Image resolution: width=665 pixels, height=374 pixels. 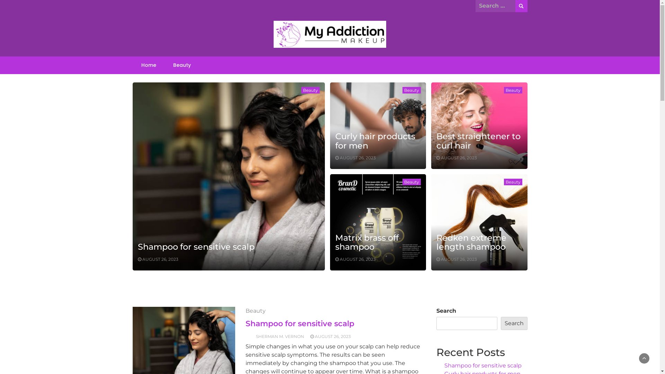 What do you see at coordinates (160, 259) in the screenshot?
I see `AUGUST 26, 2023` at bounding box center [160, 259].